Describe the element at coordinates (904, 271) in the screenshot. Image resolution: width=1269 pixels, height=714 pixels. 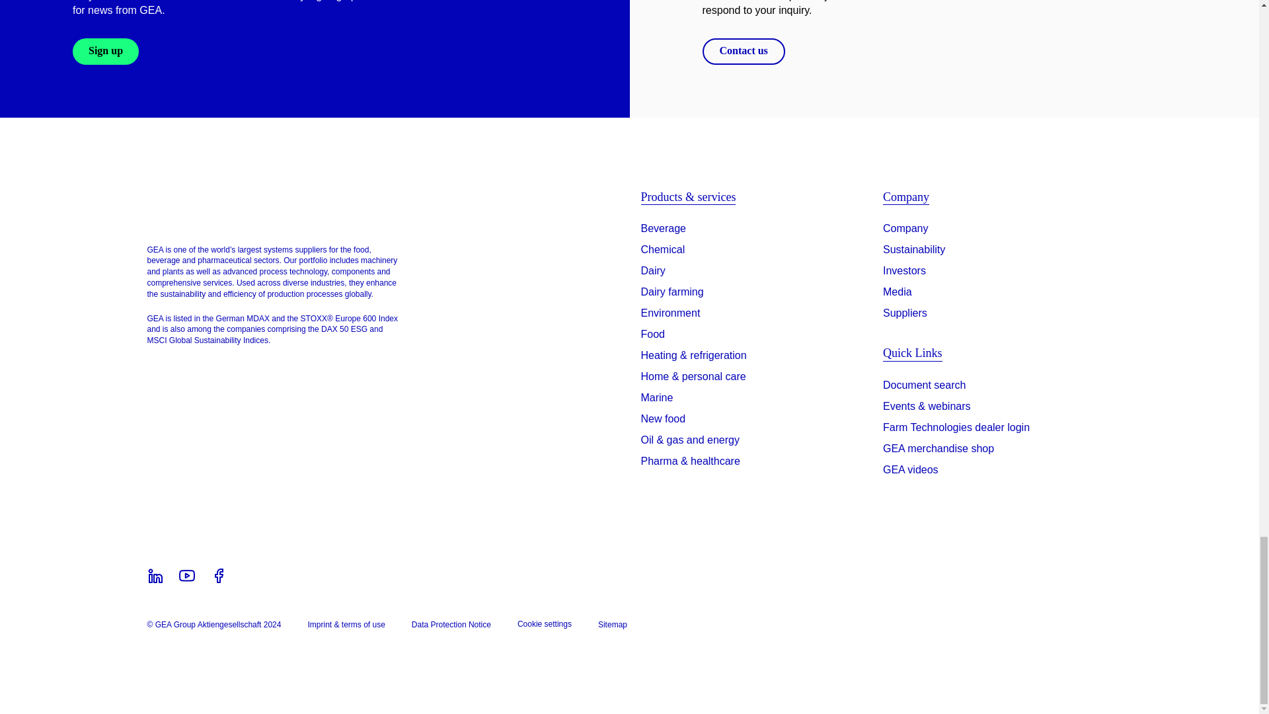
I see `Investors` at that location.